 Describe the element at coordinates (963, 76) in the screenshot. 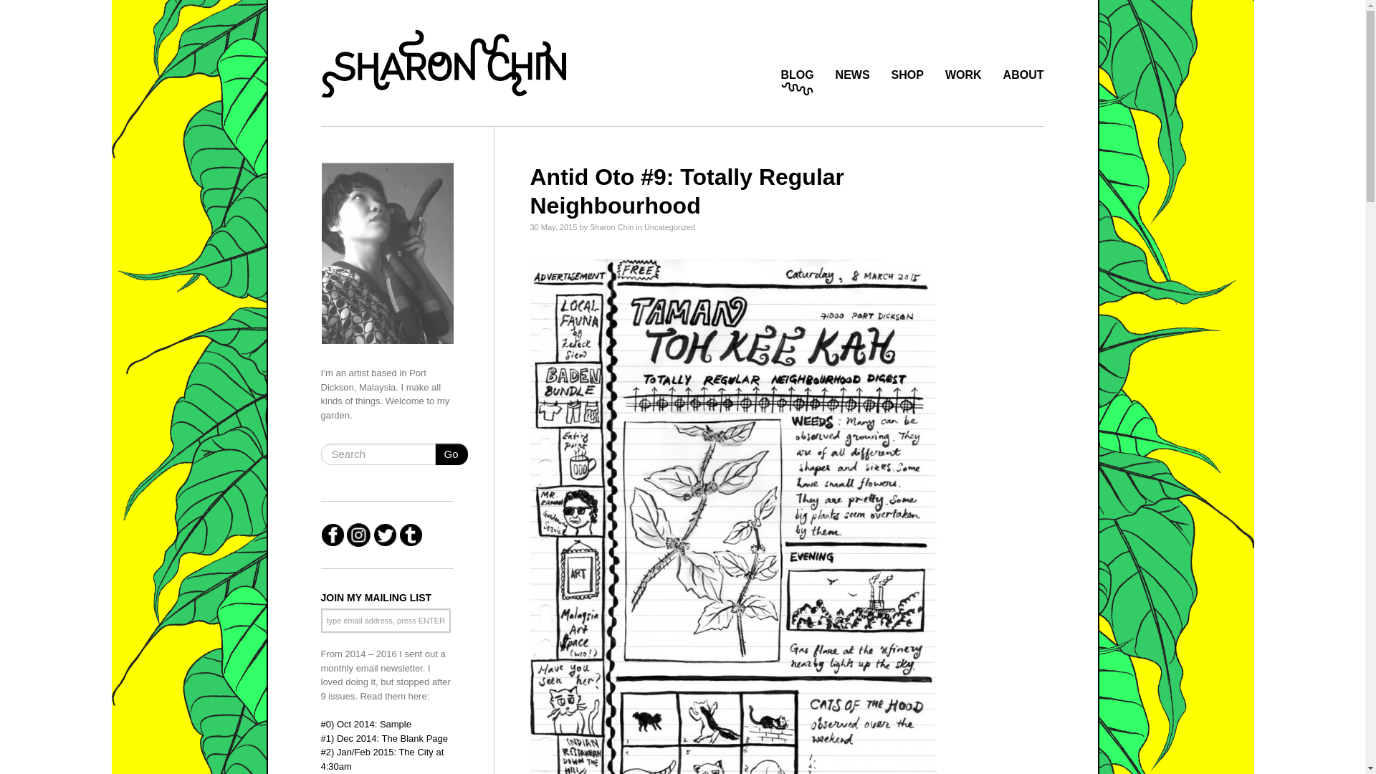

I see `WORK` at that location.